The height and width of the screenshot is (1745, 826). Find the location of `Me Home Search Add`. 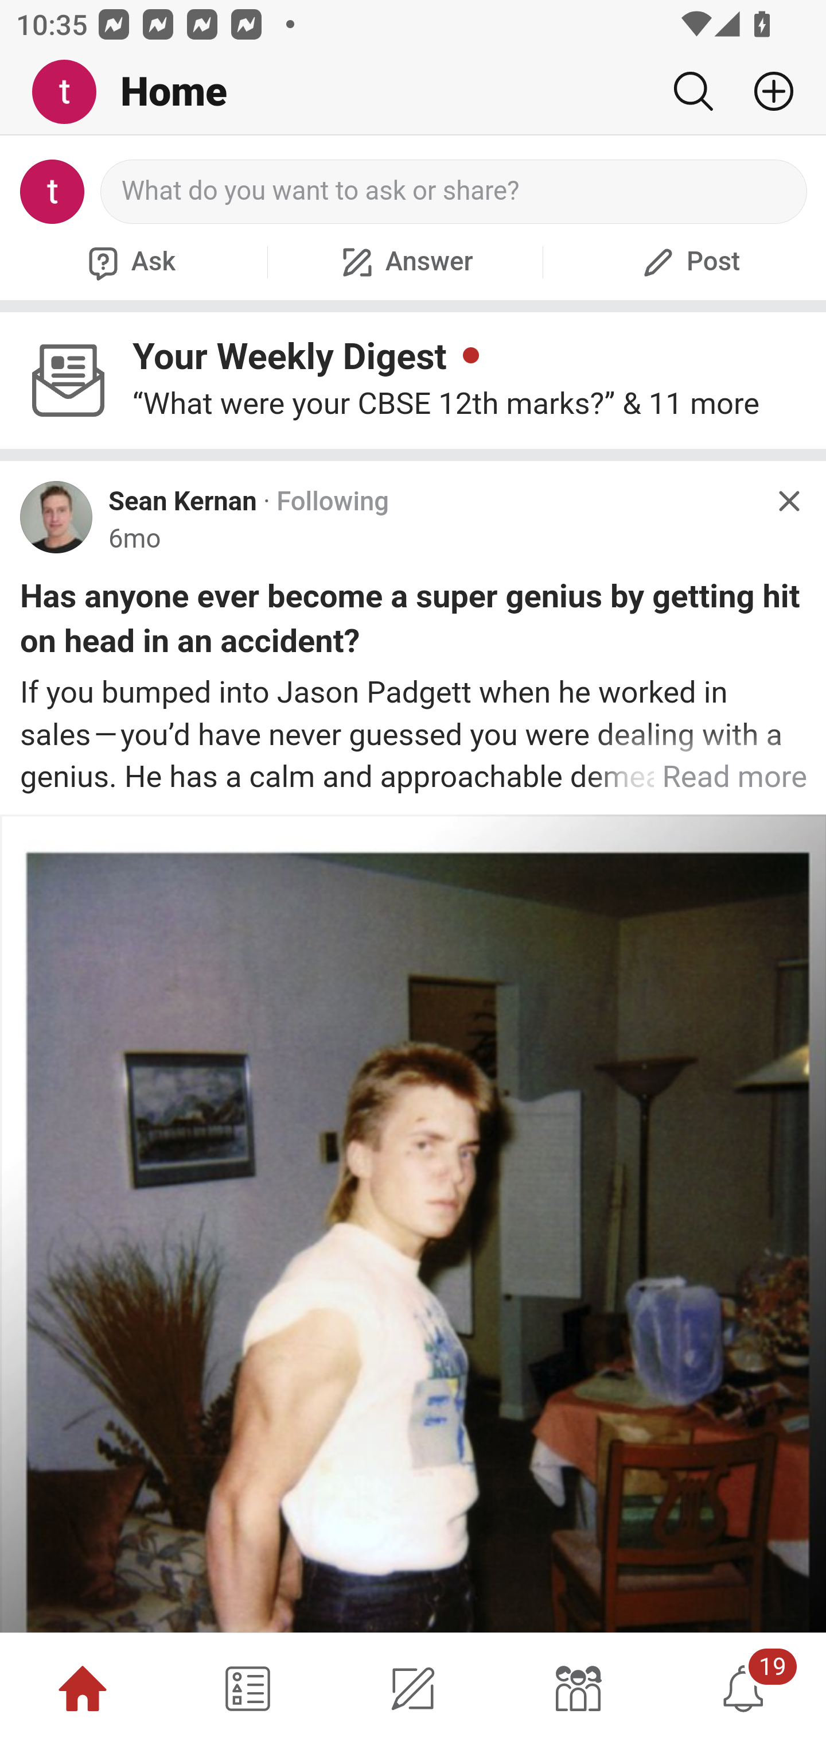

Me Home Search Add is located at coordinates (413, 92).